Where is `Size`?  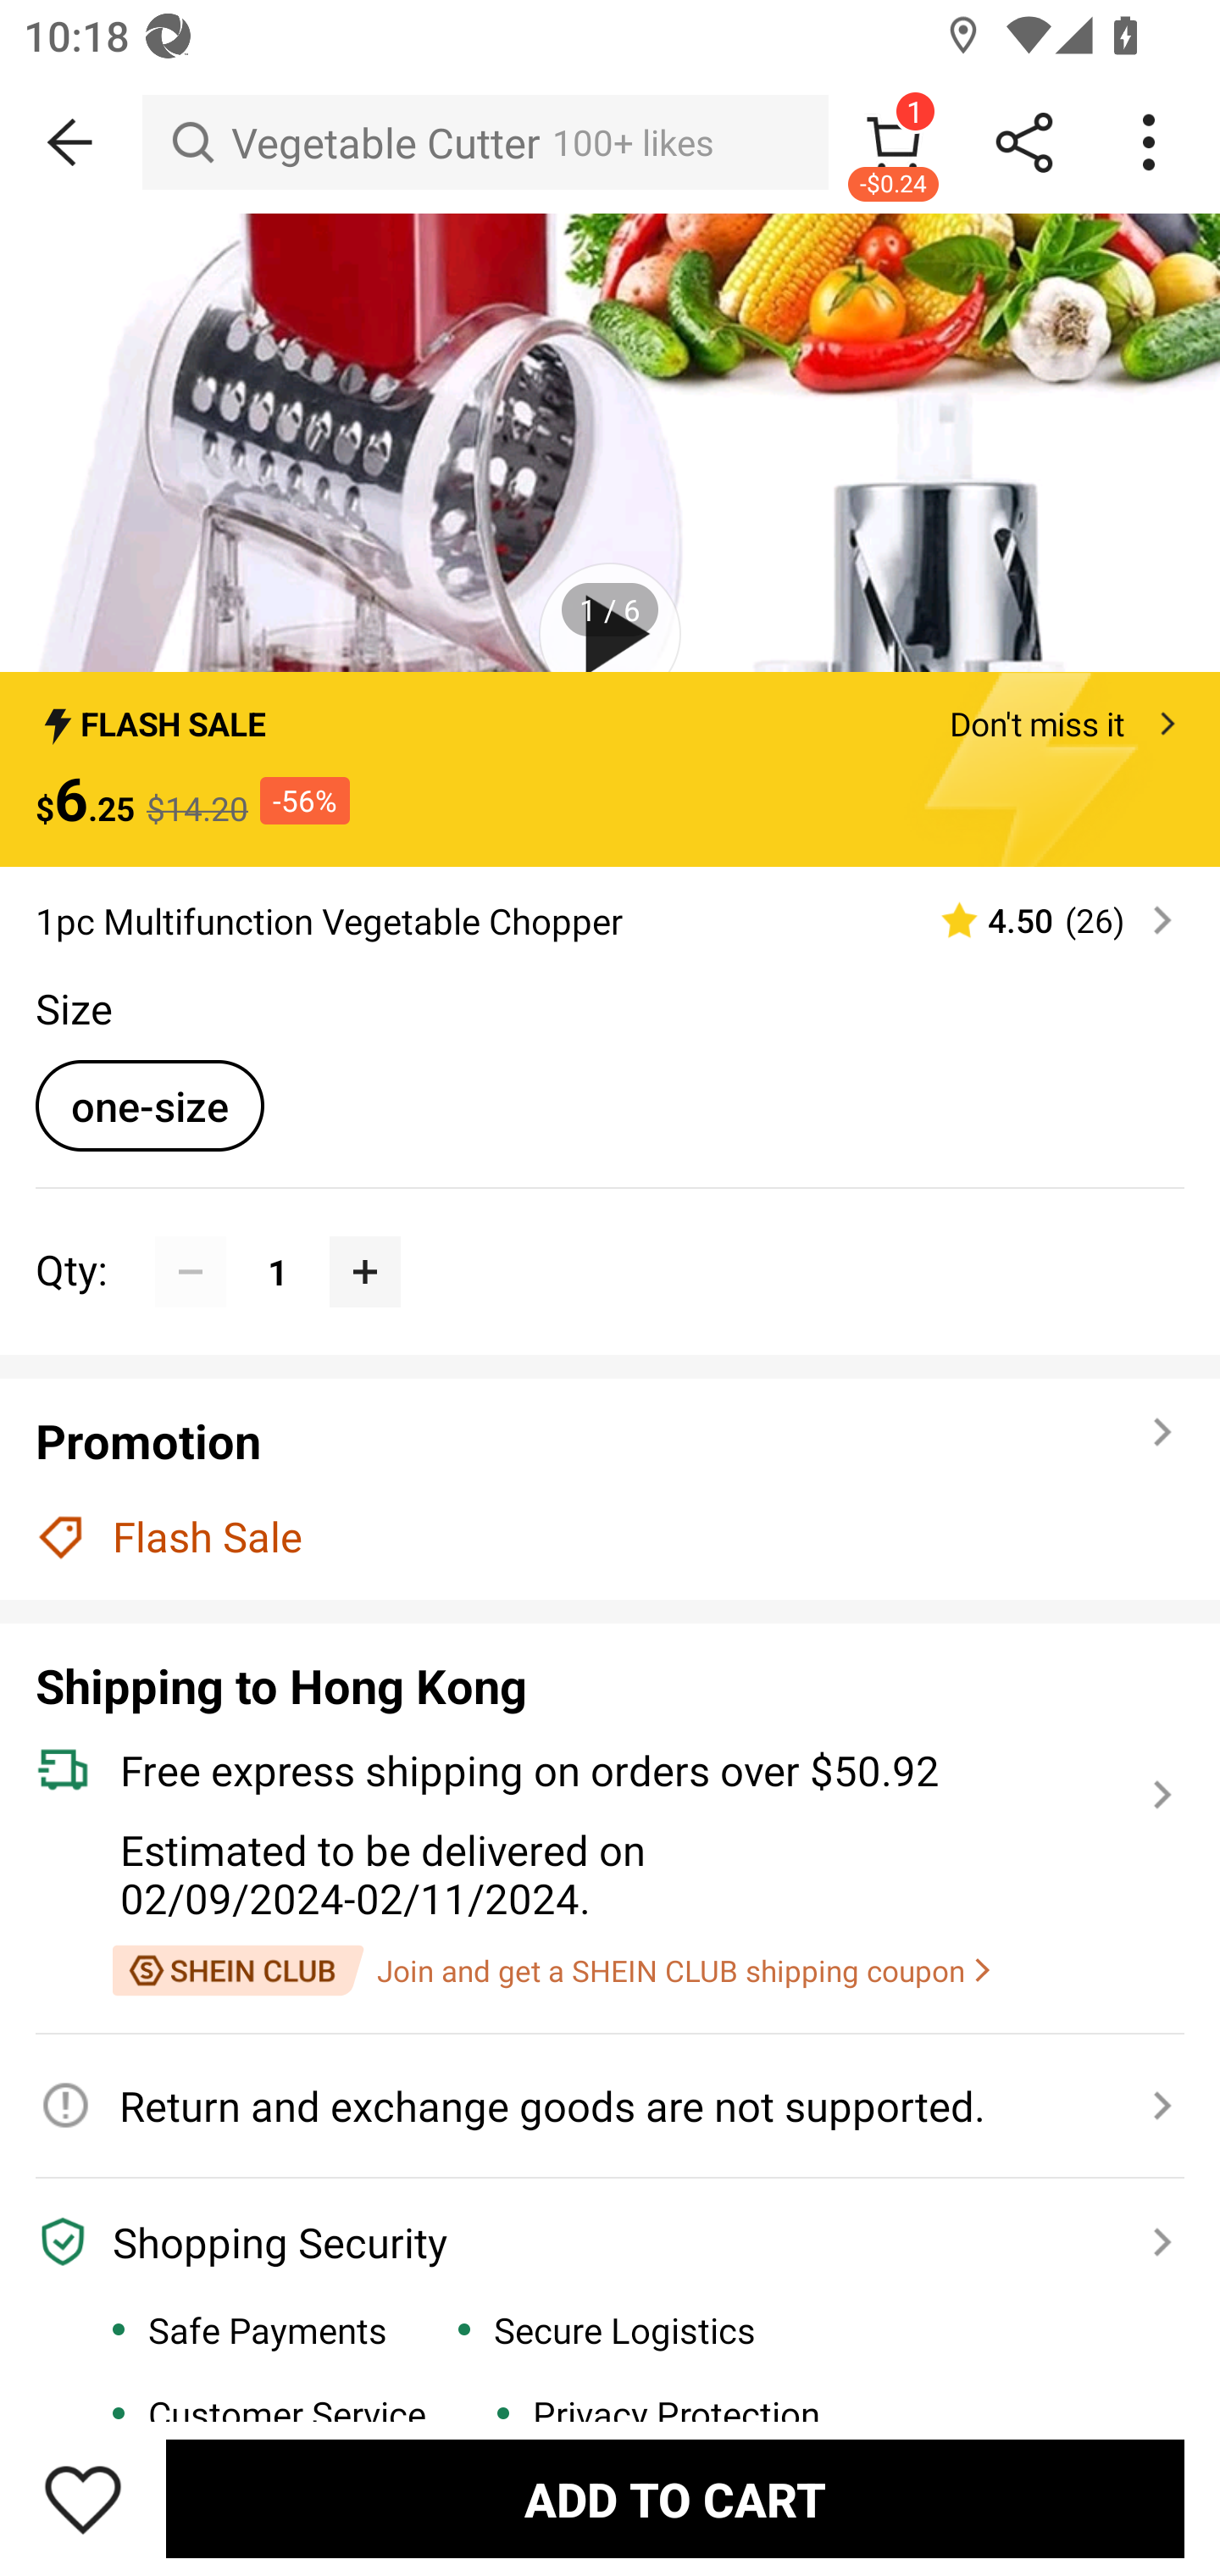
Size is located at coordinates (73, 1008).